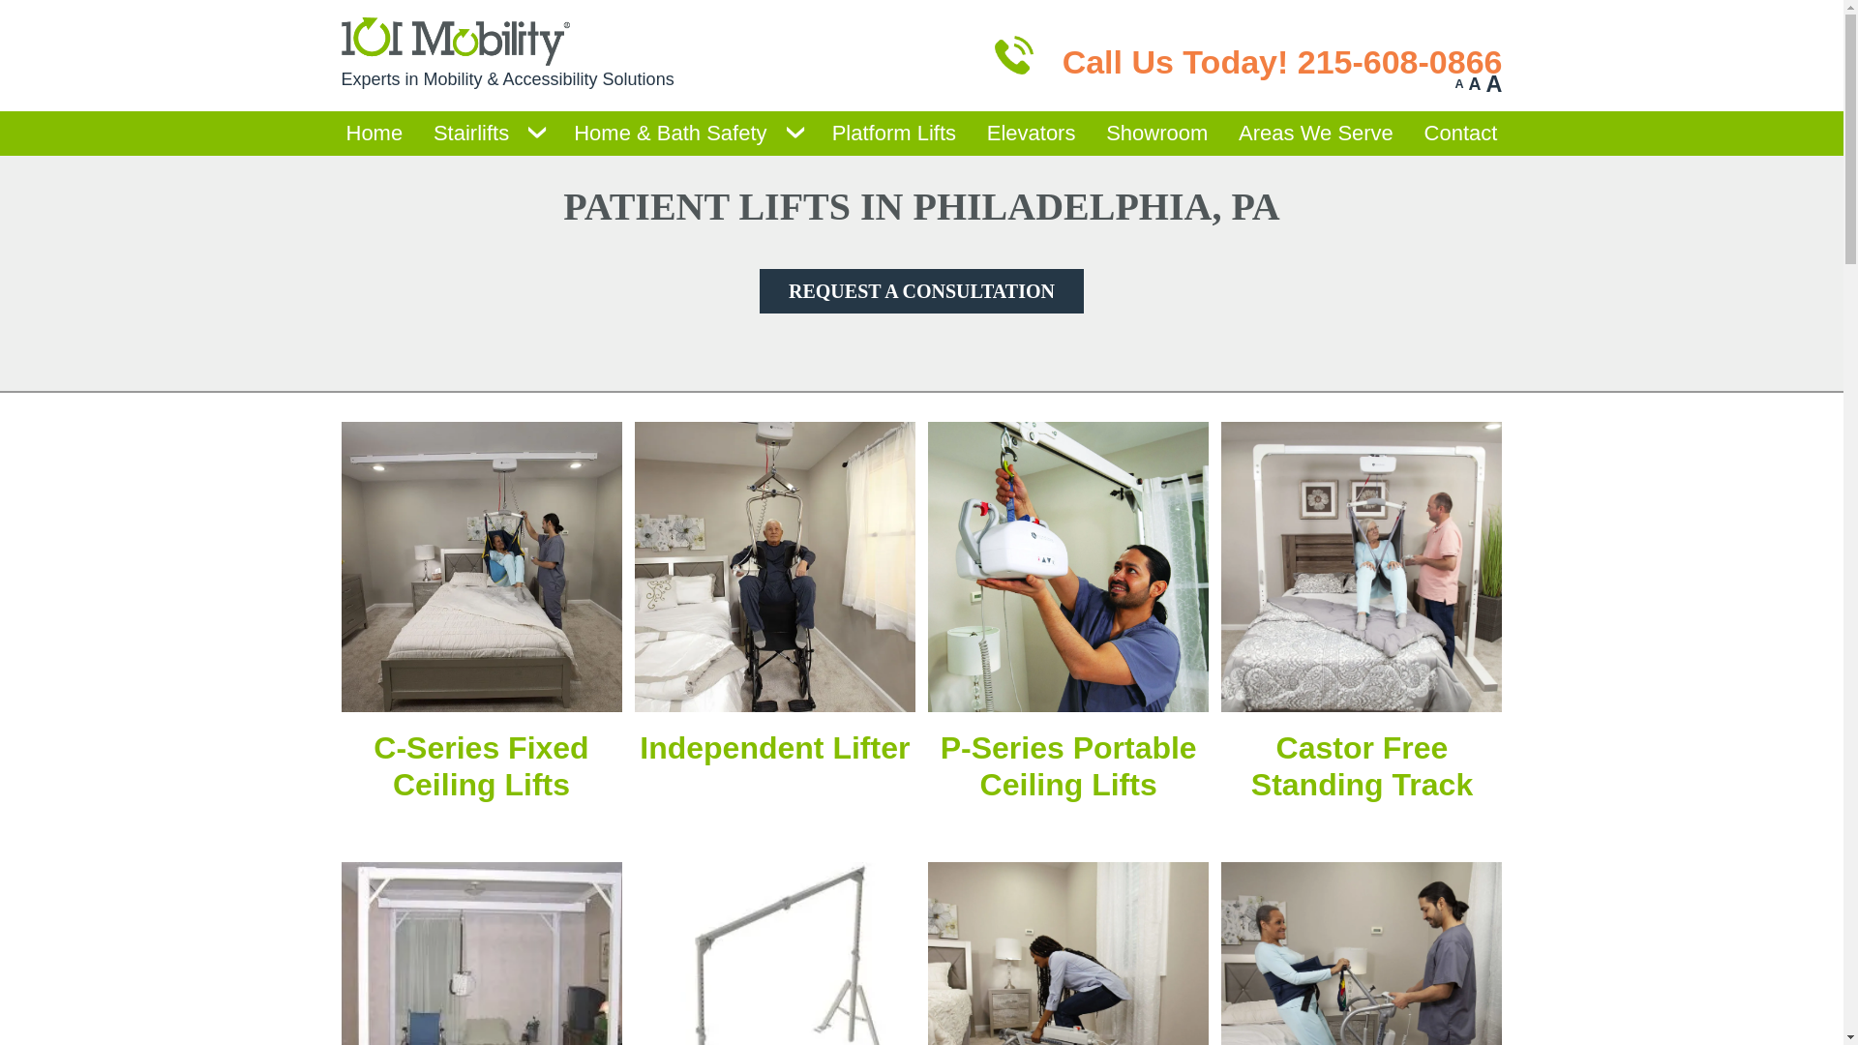 The height and width of the screenshot is (1045, 1858). Describe the element at coordinates (1032, 133) in the screenshot. I see `Elevators` at that location.